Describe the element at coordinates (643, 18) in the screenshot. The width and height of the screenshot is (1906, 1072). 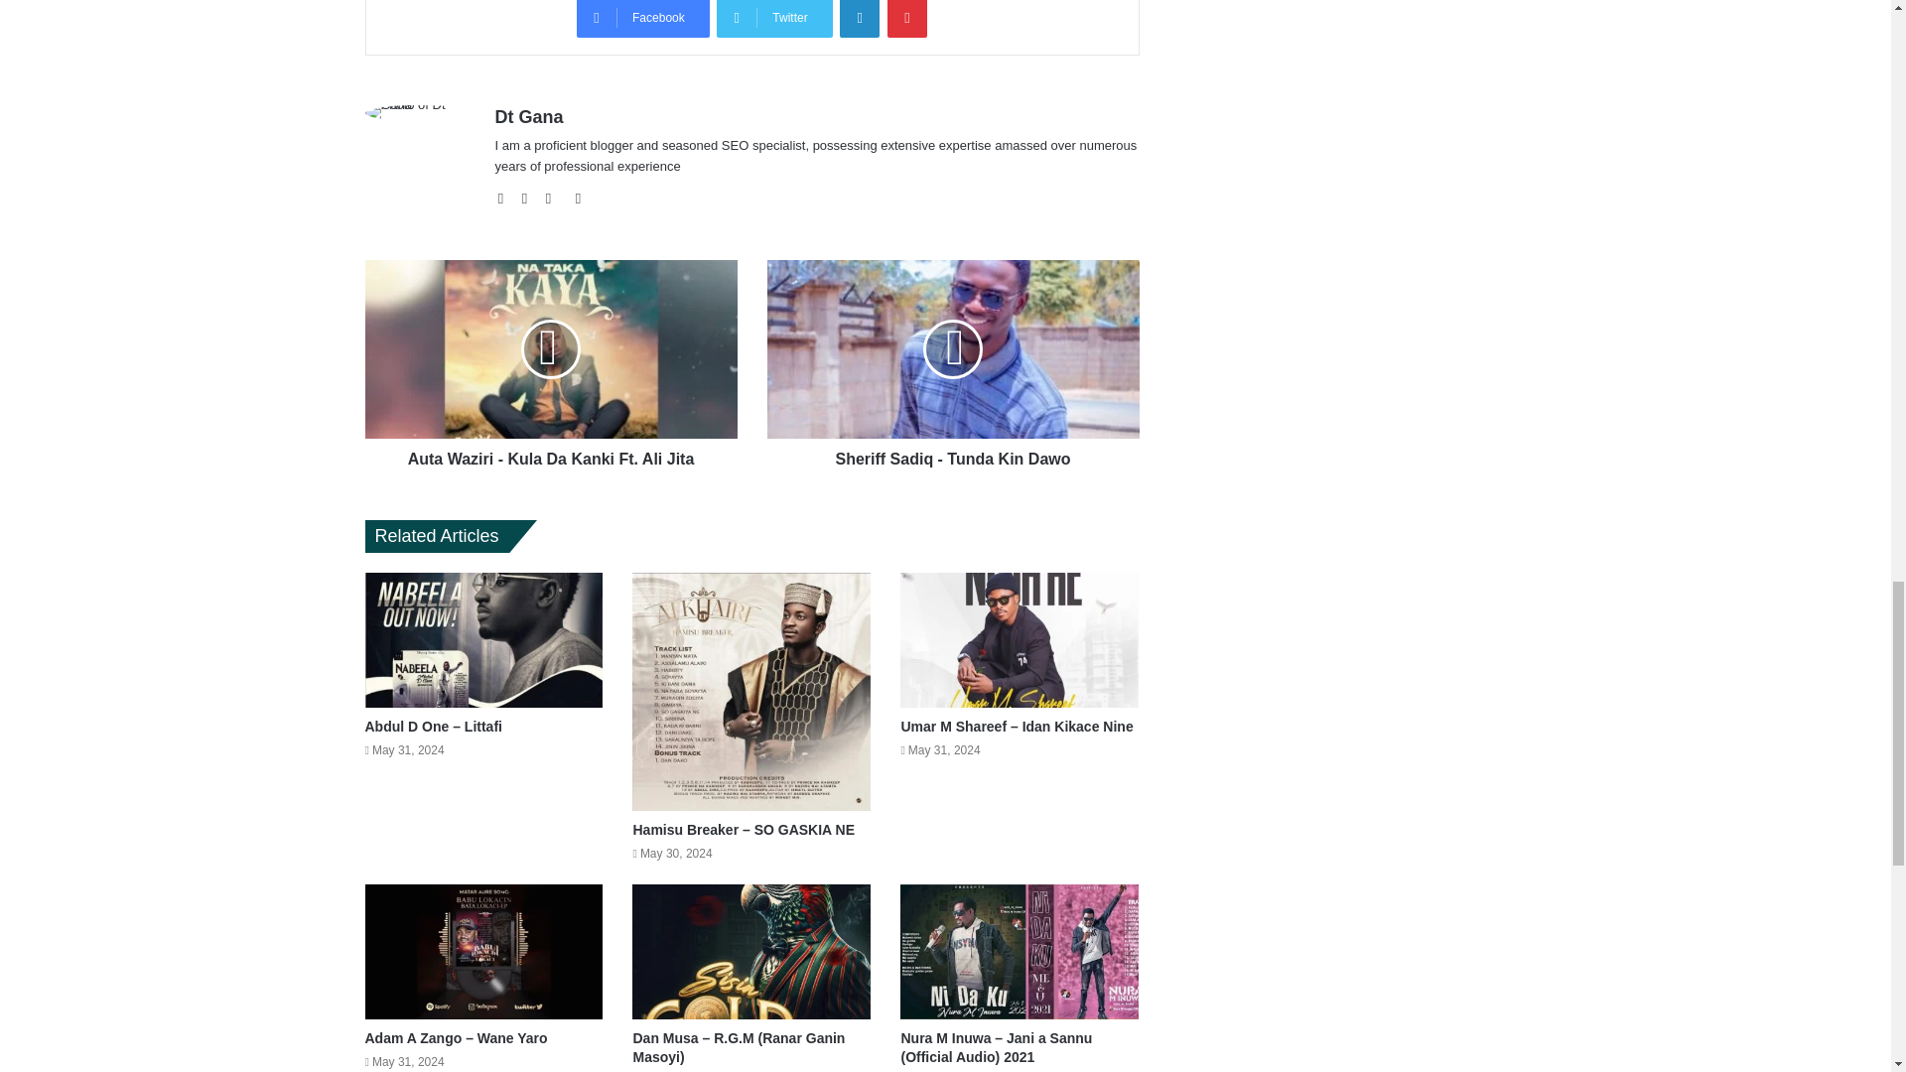
I see `Facebook` at that location.